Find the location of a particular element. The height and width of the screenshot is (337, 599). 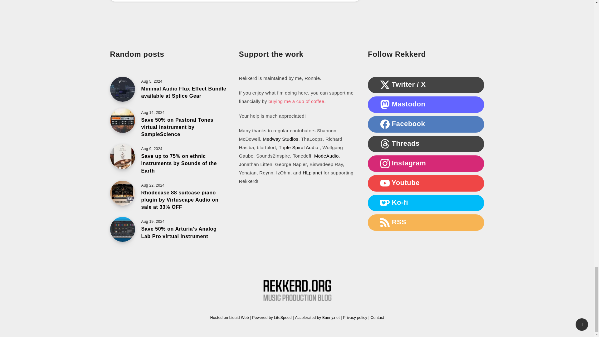

X is located at coordinates (385, 85).